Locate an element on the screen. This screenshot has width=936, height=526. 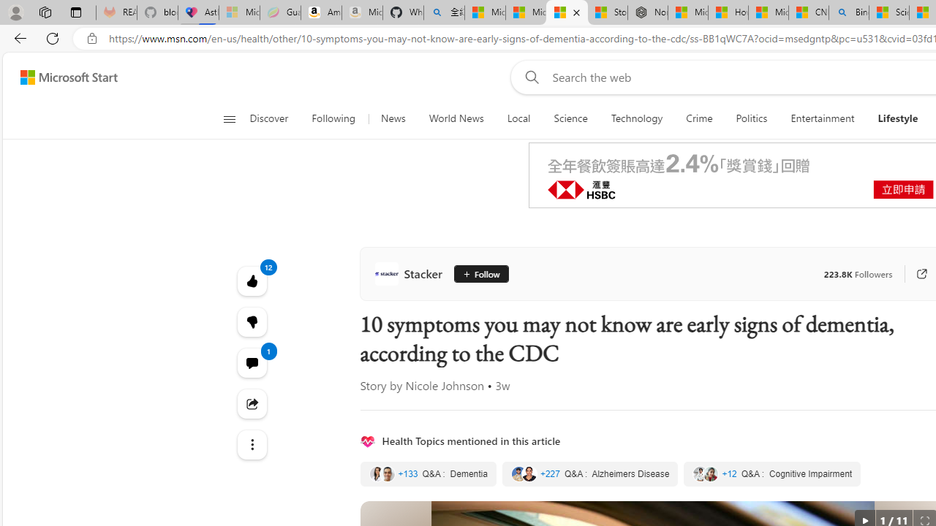
Science - MSN is located at coordinates (889, 13).